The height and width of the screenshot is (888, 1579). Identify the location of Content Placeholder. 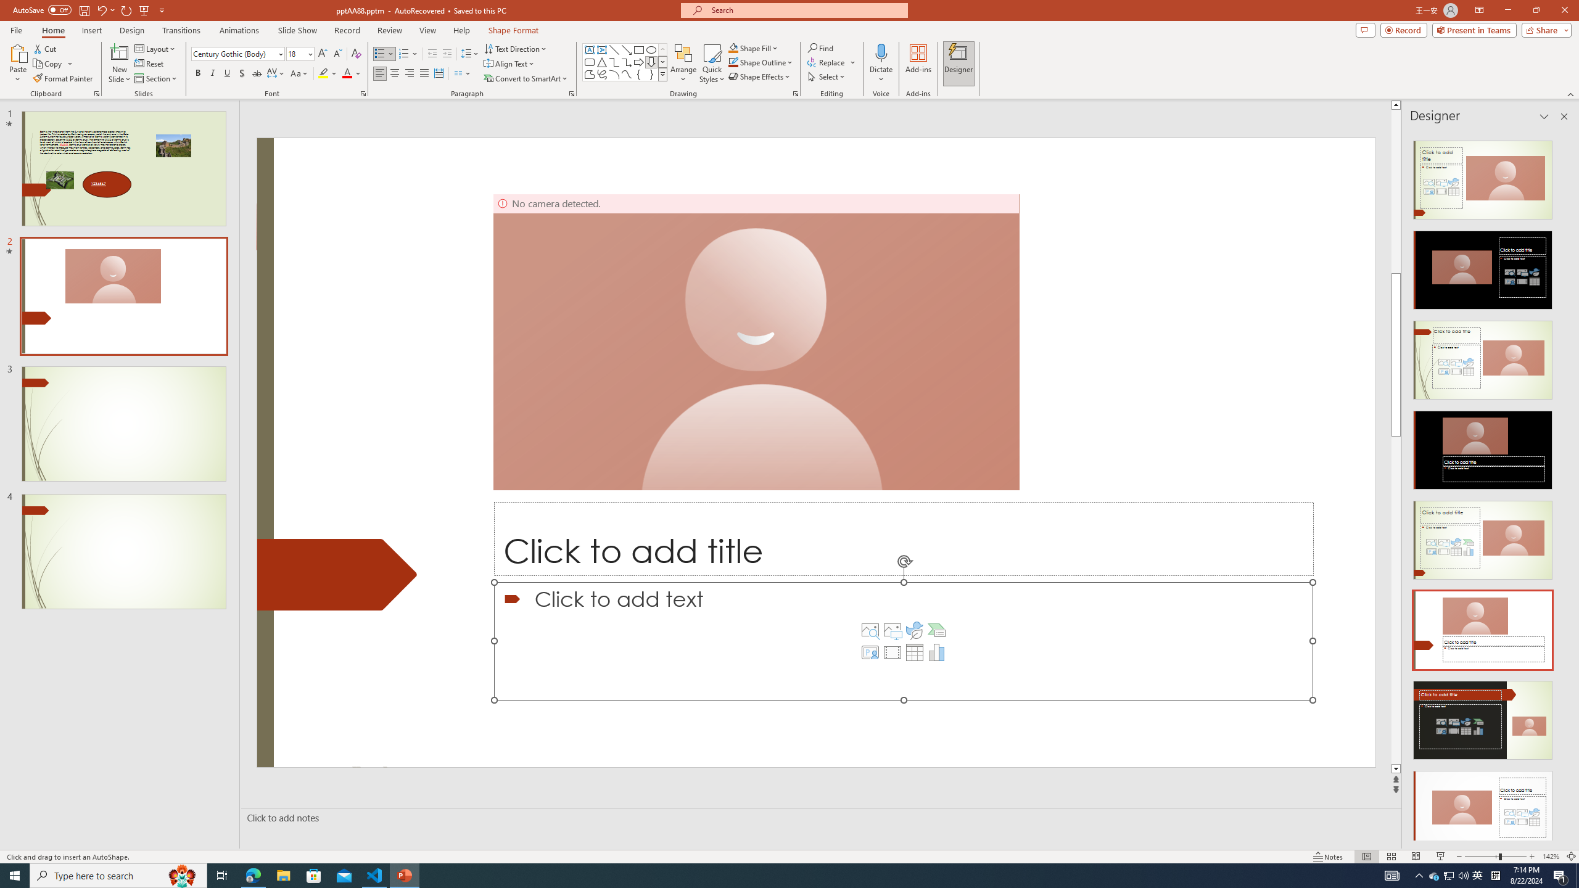
(903, 641).